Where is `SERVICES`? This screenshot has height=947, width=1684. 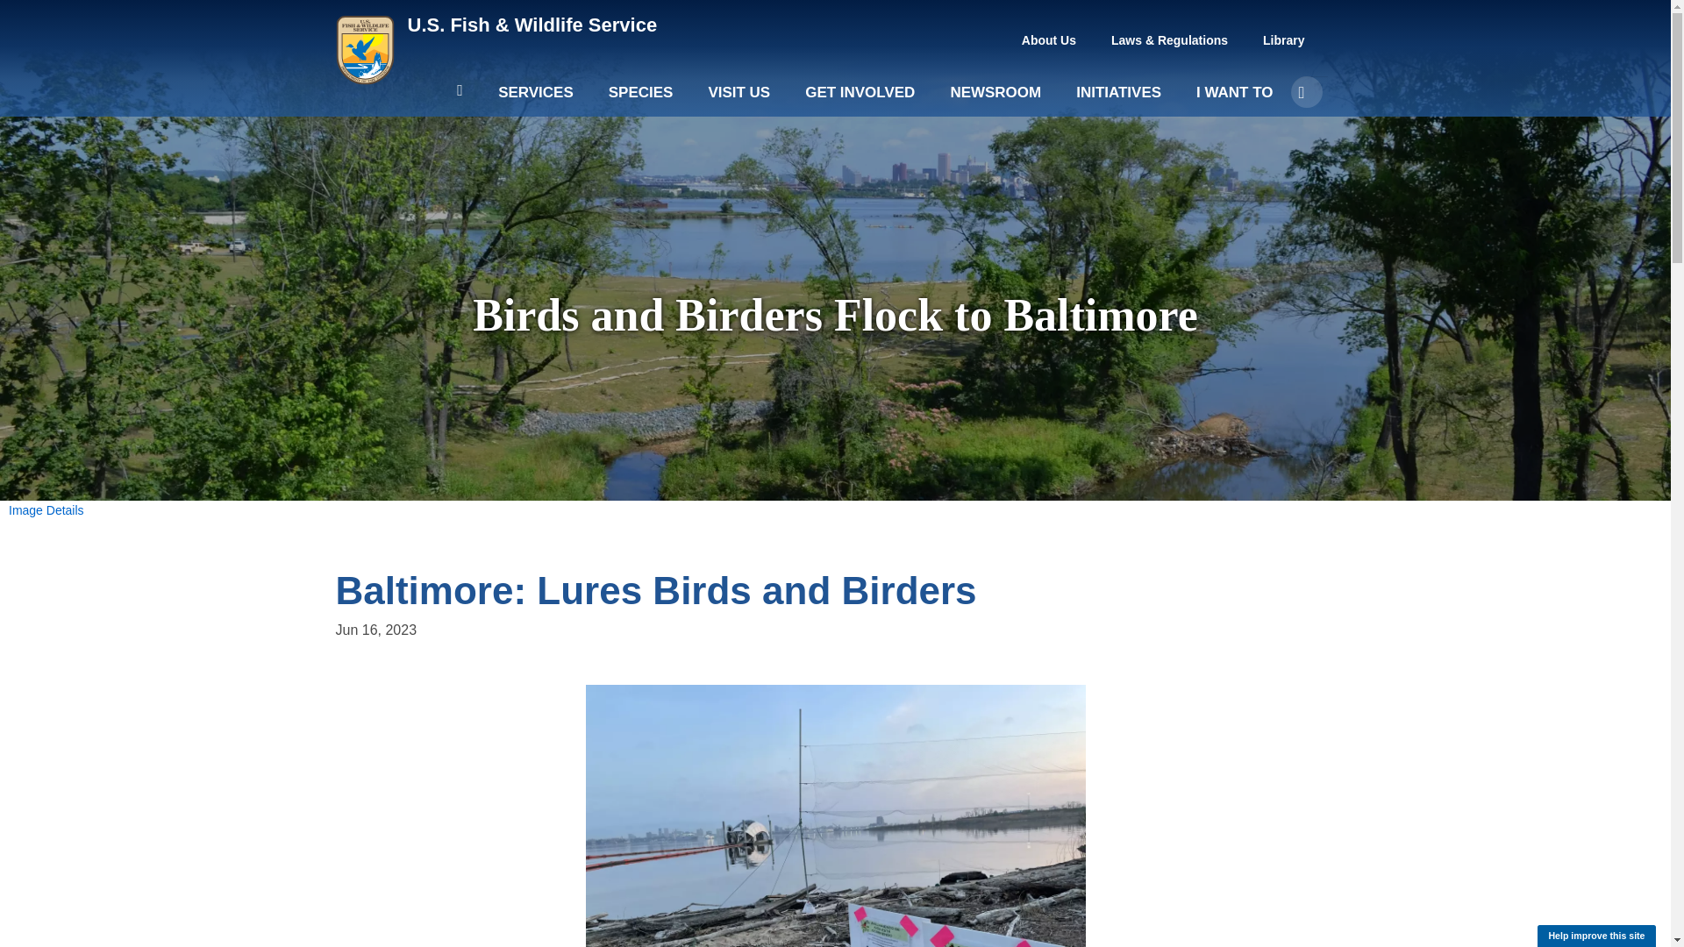 SERVICES is located at coordinates (536, 100).